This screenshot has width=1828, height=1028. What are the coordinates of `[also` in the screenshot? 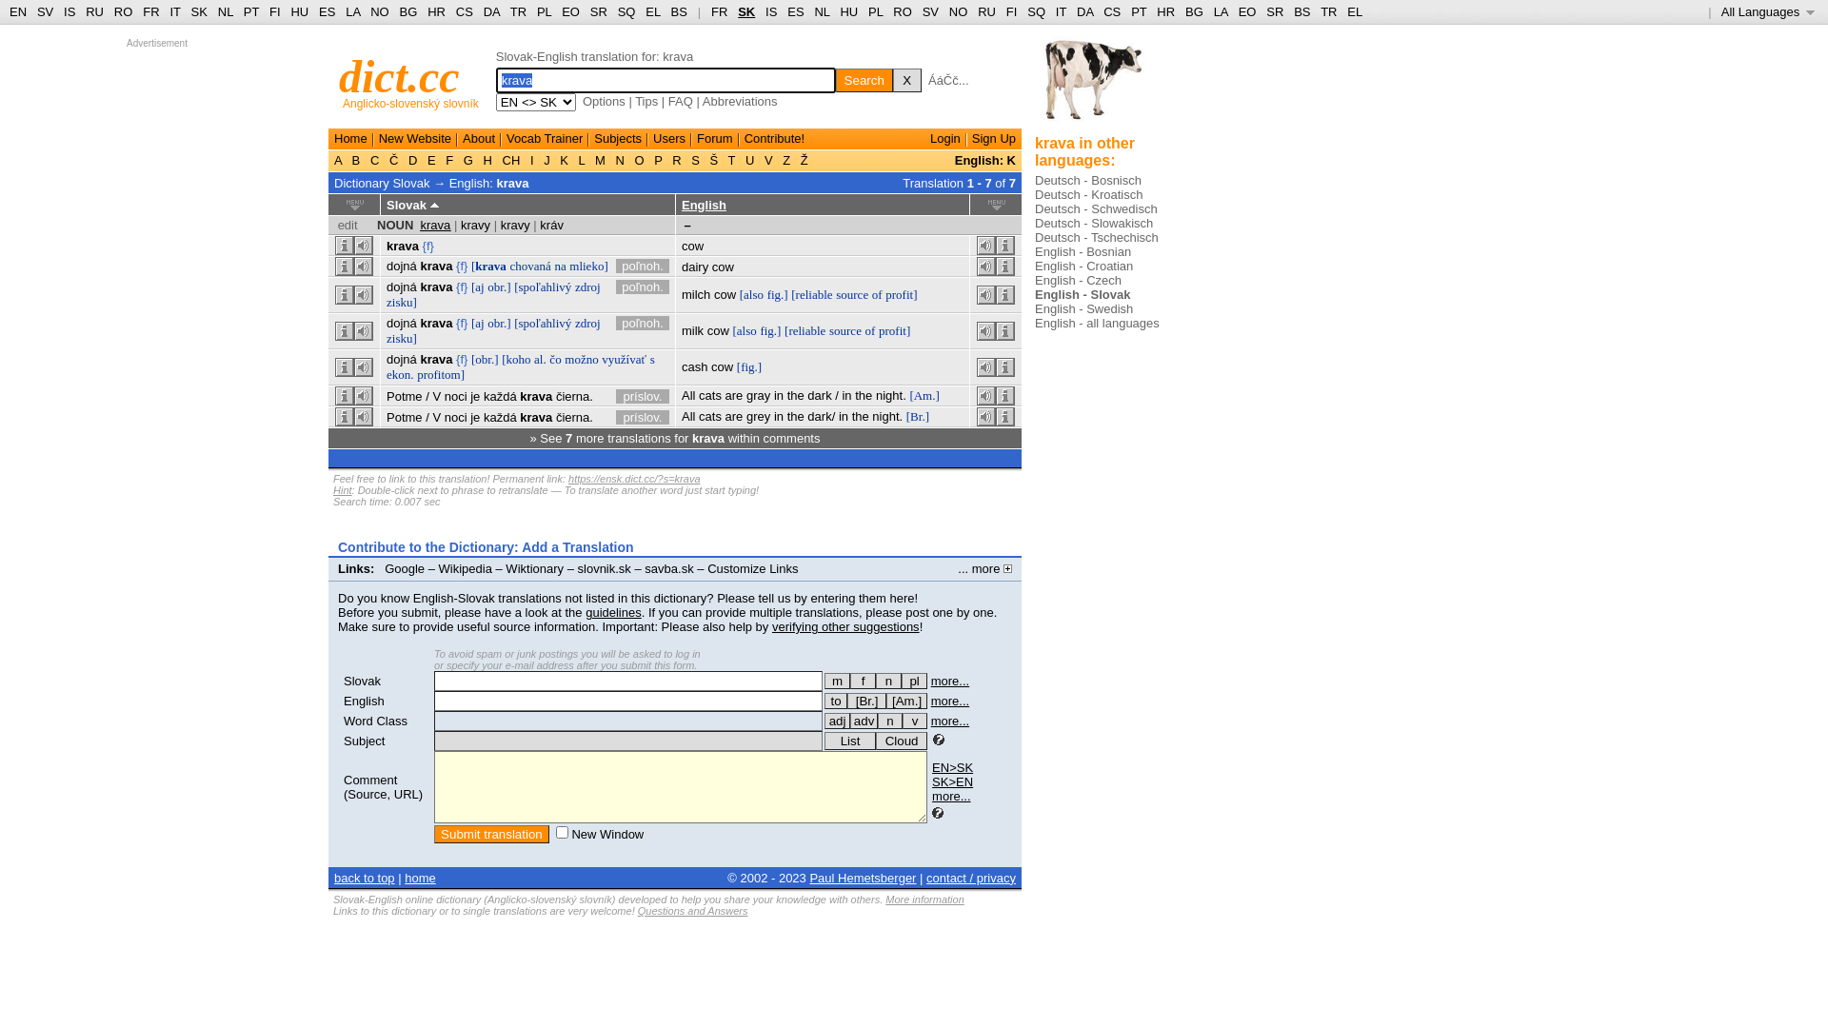 It's located at (752, 295).